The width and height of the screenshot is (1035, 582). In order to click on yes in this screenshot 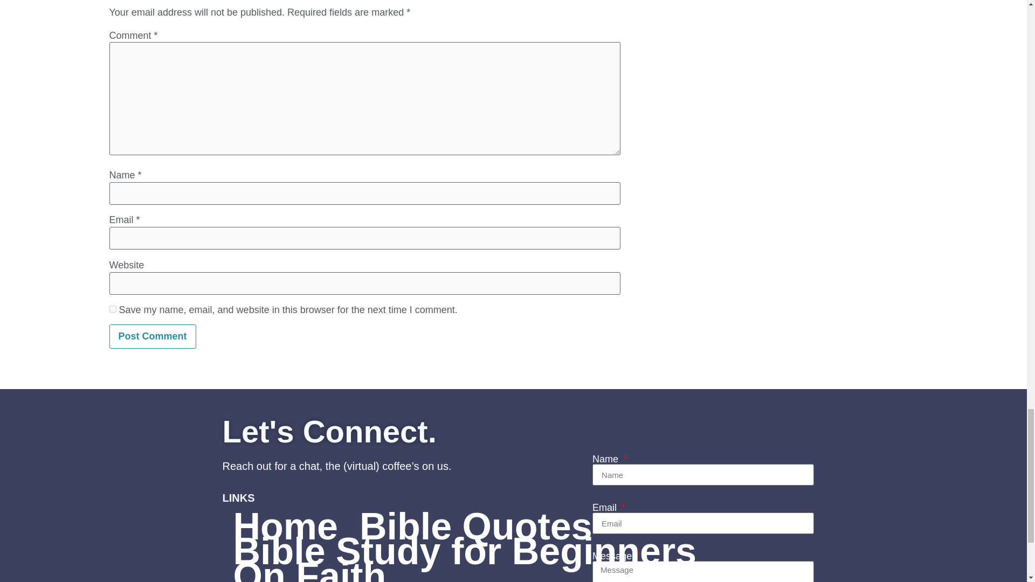, I will do `click(112, 309)`.